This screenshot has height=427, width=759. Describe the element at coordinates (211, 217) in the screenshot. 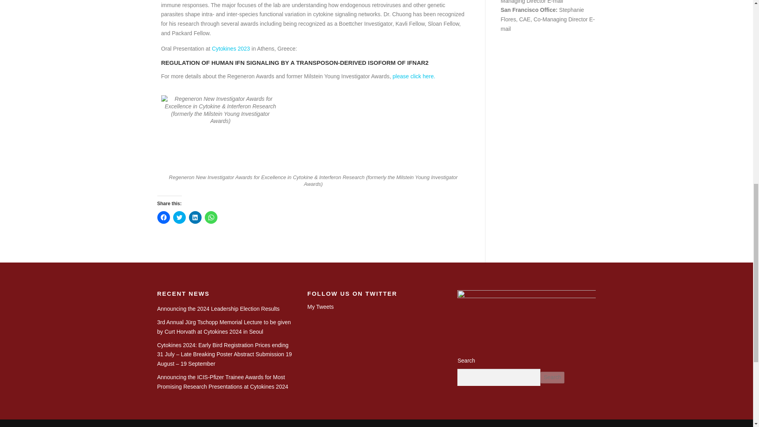

I see `Click to share on WhatsApp` at that location.